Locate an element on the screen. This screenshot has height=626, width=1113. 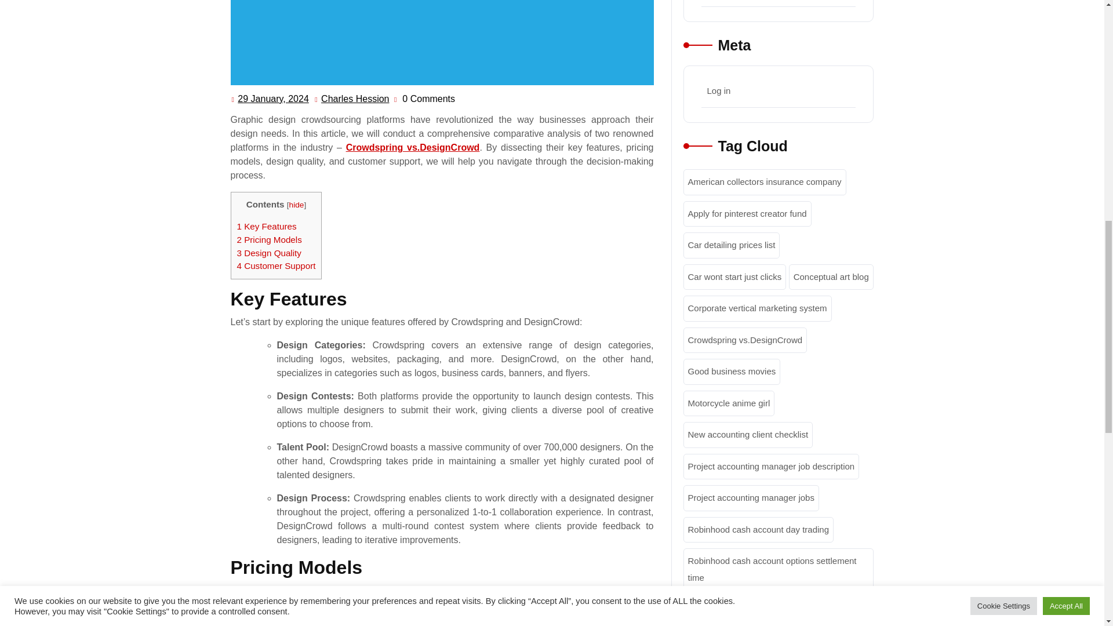
Apply for pinterest creator fund is located at coordinates (297, 204).